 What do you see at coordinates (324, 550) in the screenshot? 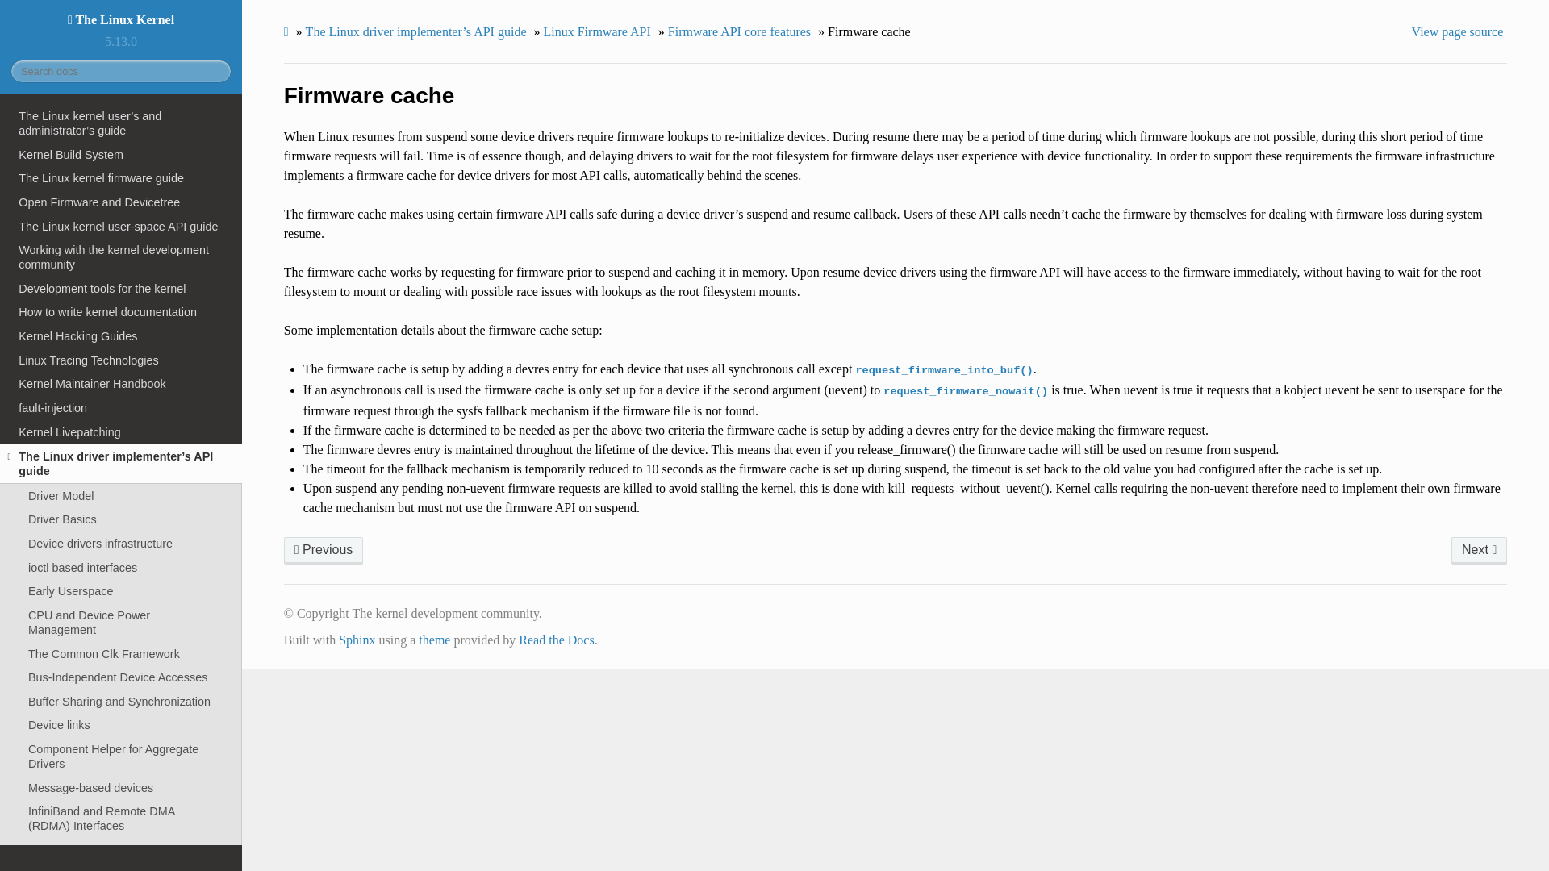
I see `Built-in firmware` at bounding box center [324, 550].